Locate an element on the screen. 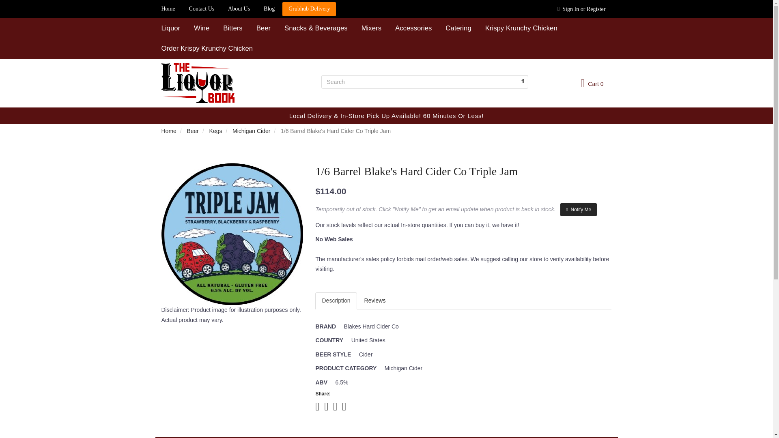 The height and width of the screenshot is (438, 779). Home is located at coordinates (168, 9).